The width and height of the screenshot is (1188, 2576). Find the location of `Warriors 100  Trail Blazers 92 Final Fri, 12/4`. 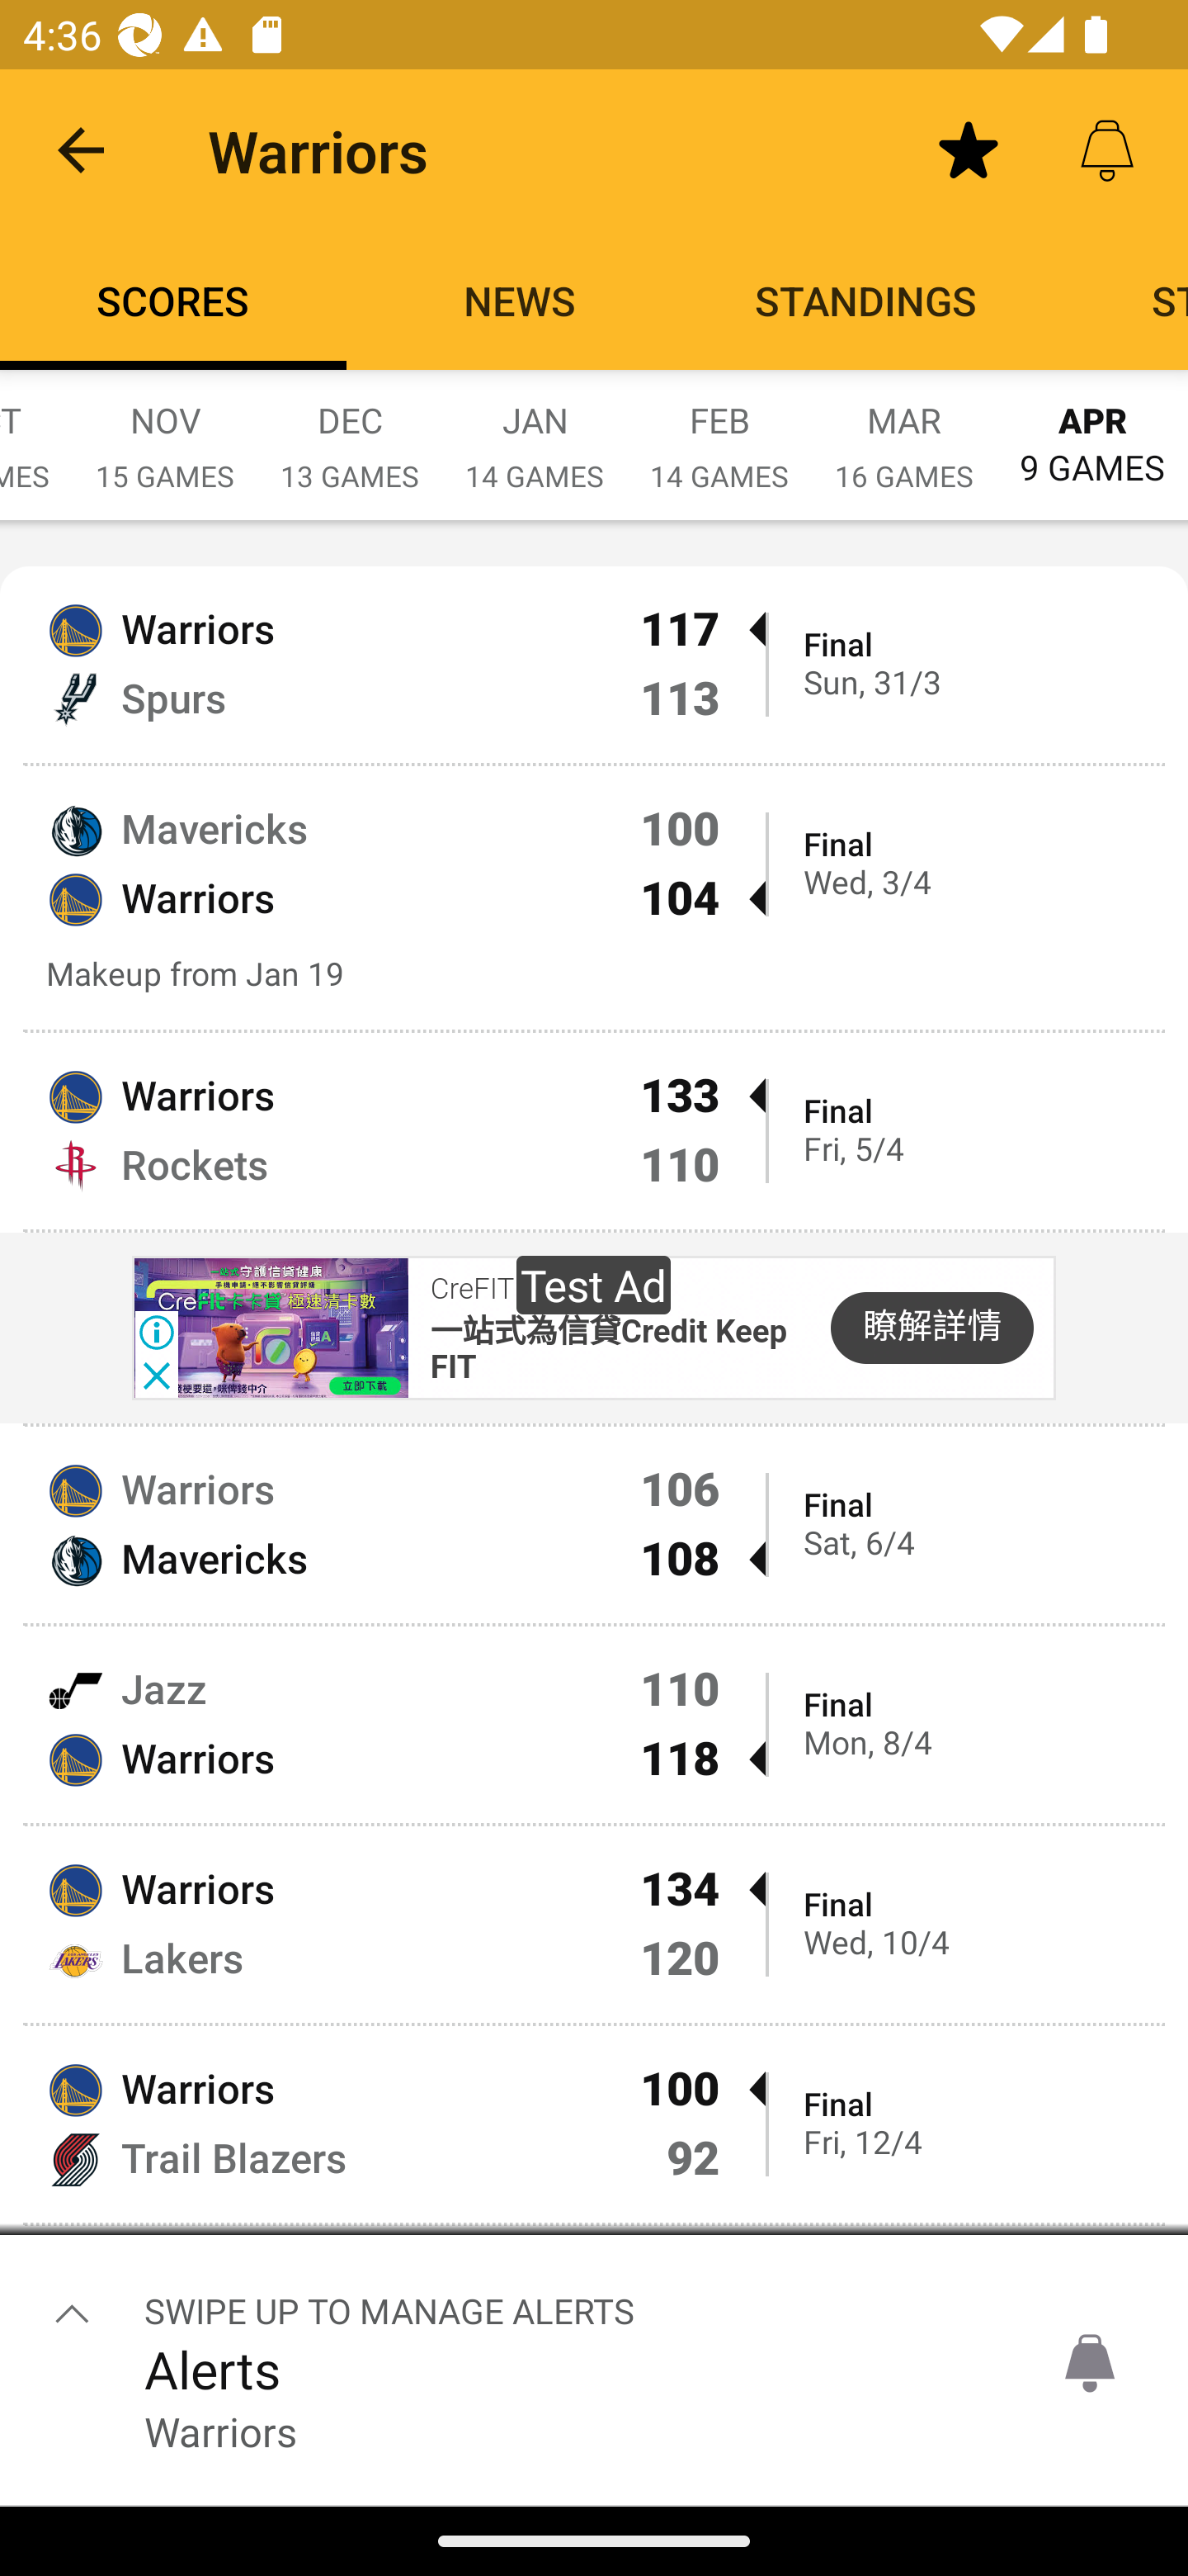

Warriors 100  Trail Blazers 92 Final Fri, 12/4 is located at coordinates (594, 2125).